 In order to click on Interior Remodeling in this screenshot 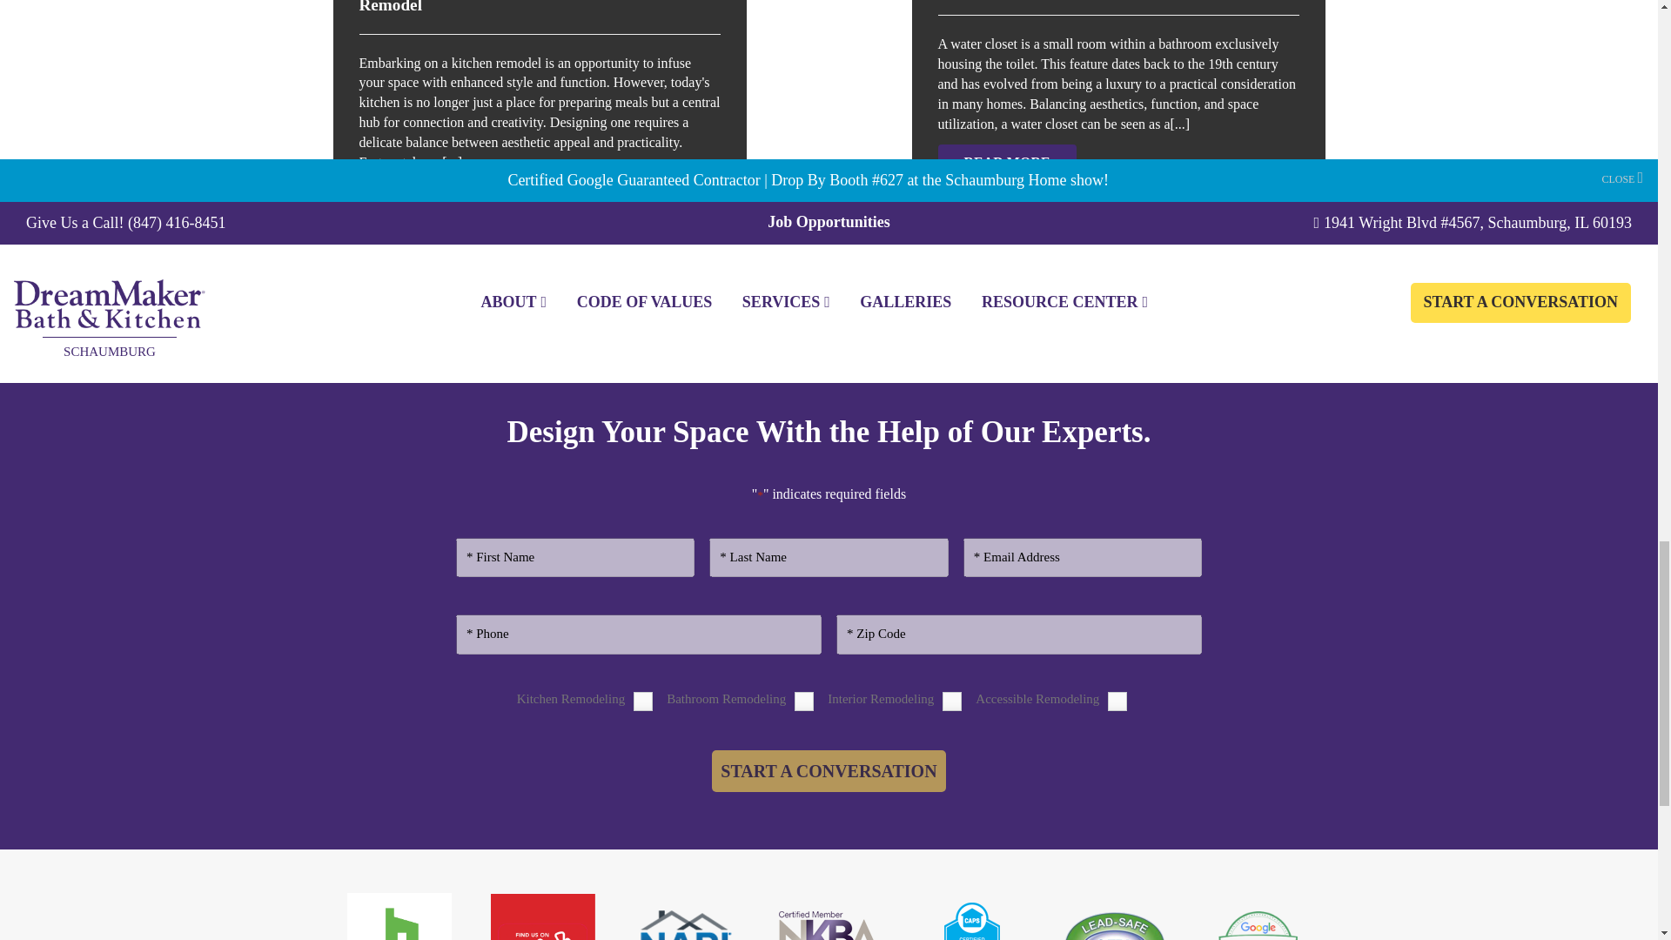, I will do `click(952, 701)`.